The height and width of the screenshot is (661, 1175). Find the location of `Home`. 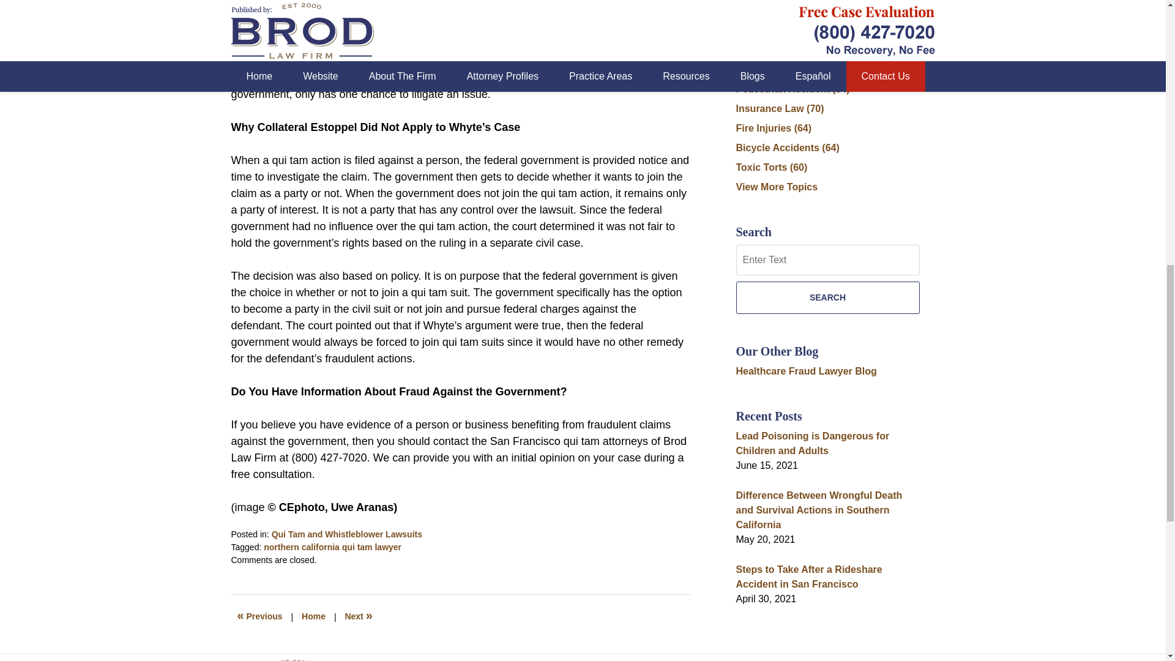

Home is located at coordinates (313, 617).